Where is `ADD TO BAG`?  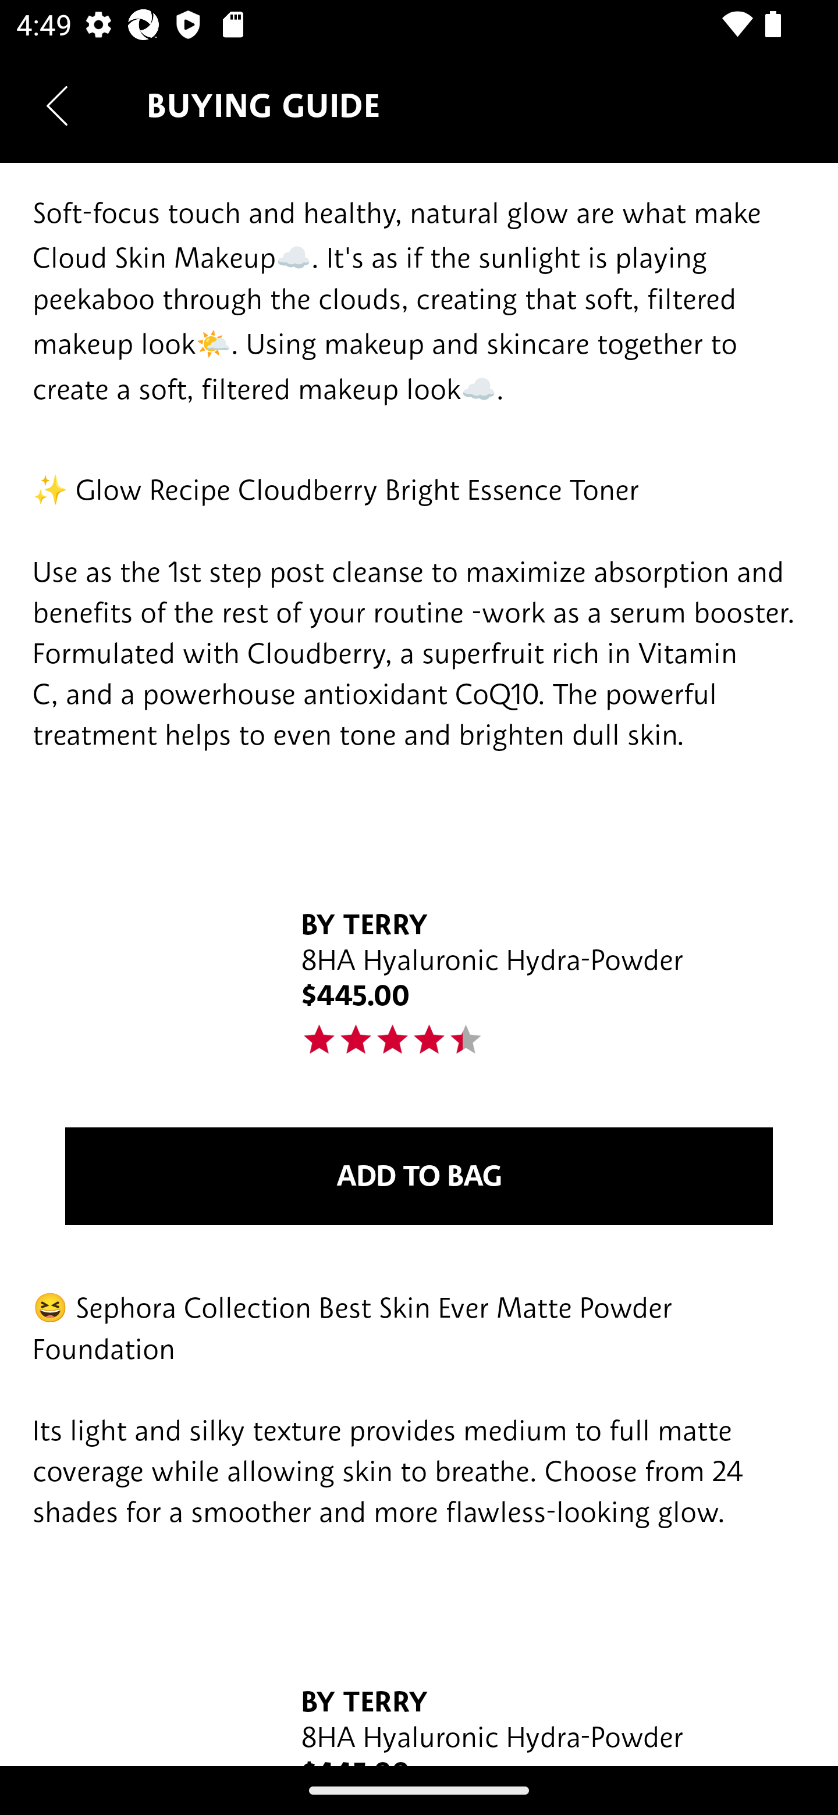 ADD TO BAG is located at coordinates (419, 1176).